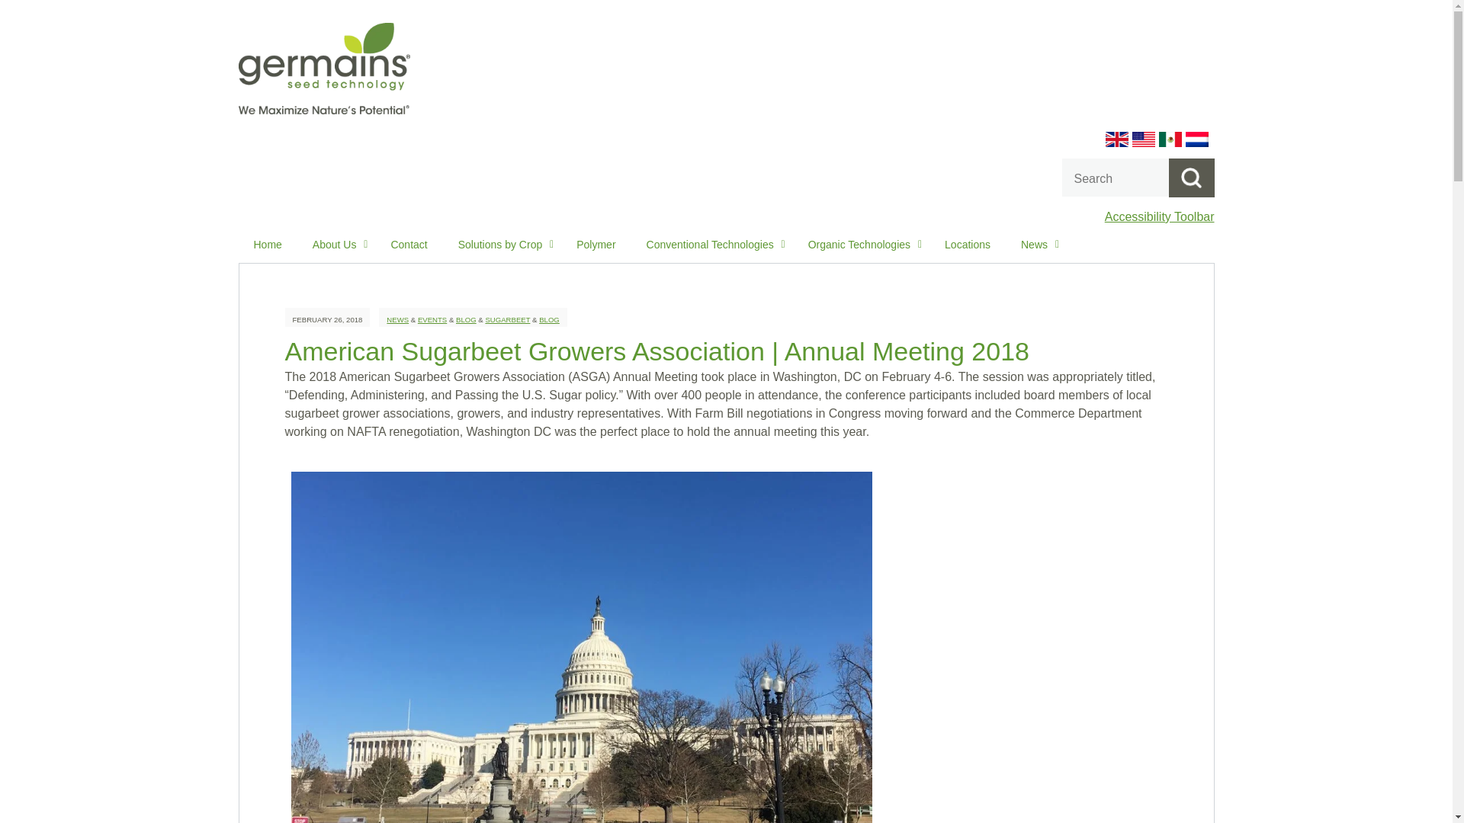 Image resolution: width=1464 pixels, height=823 pixels. I want to click on About Us, so click(336, 244).